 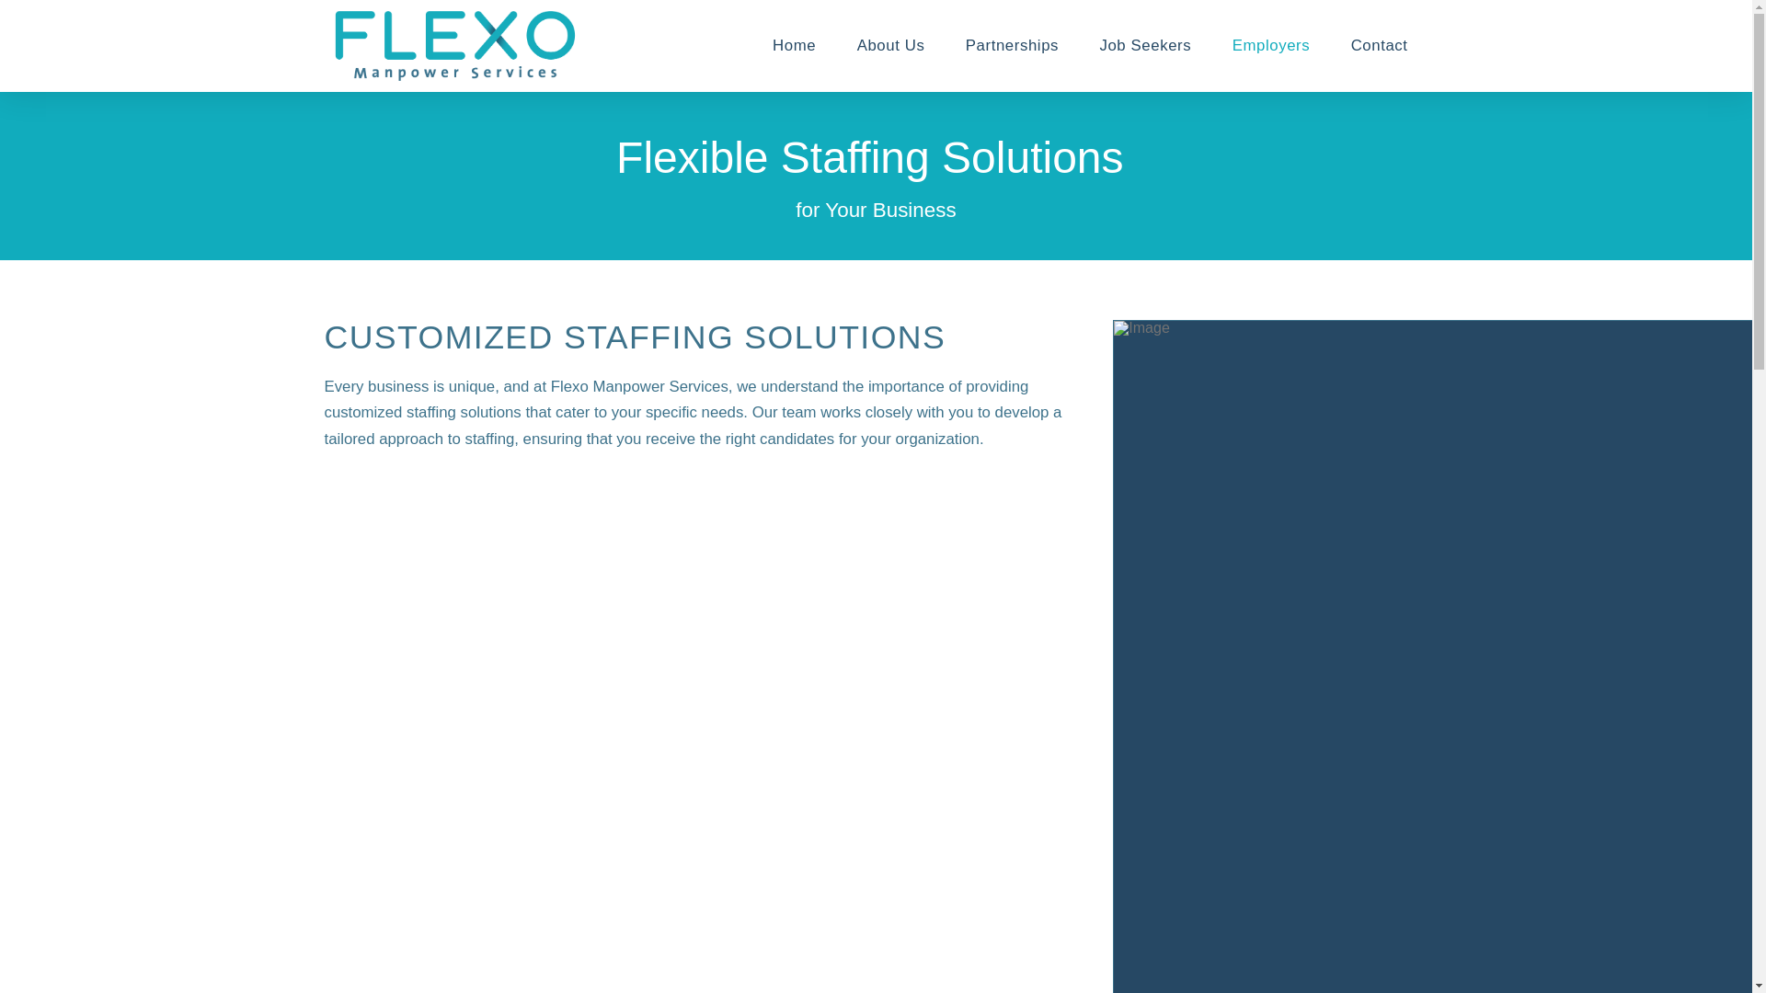 What do you see at coordinates (1012, 46) in the screenshot?
I see `Partnerships` at bounding box center [1012, 46].